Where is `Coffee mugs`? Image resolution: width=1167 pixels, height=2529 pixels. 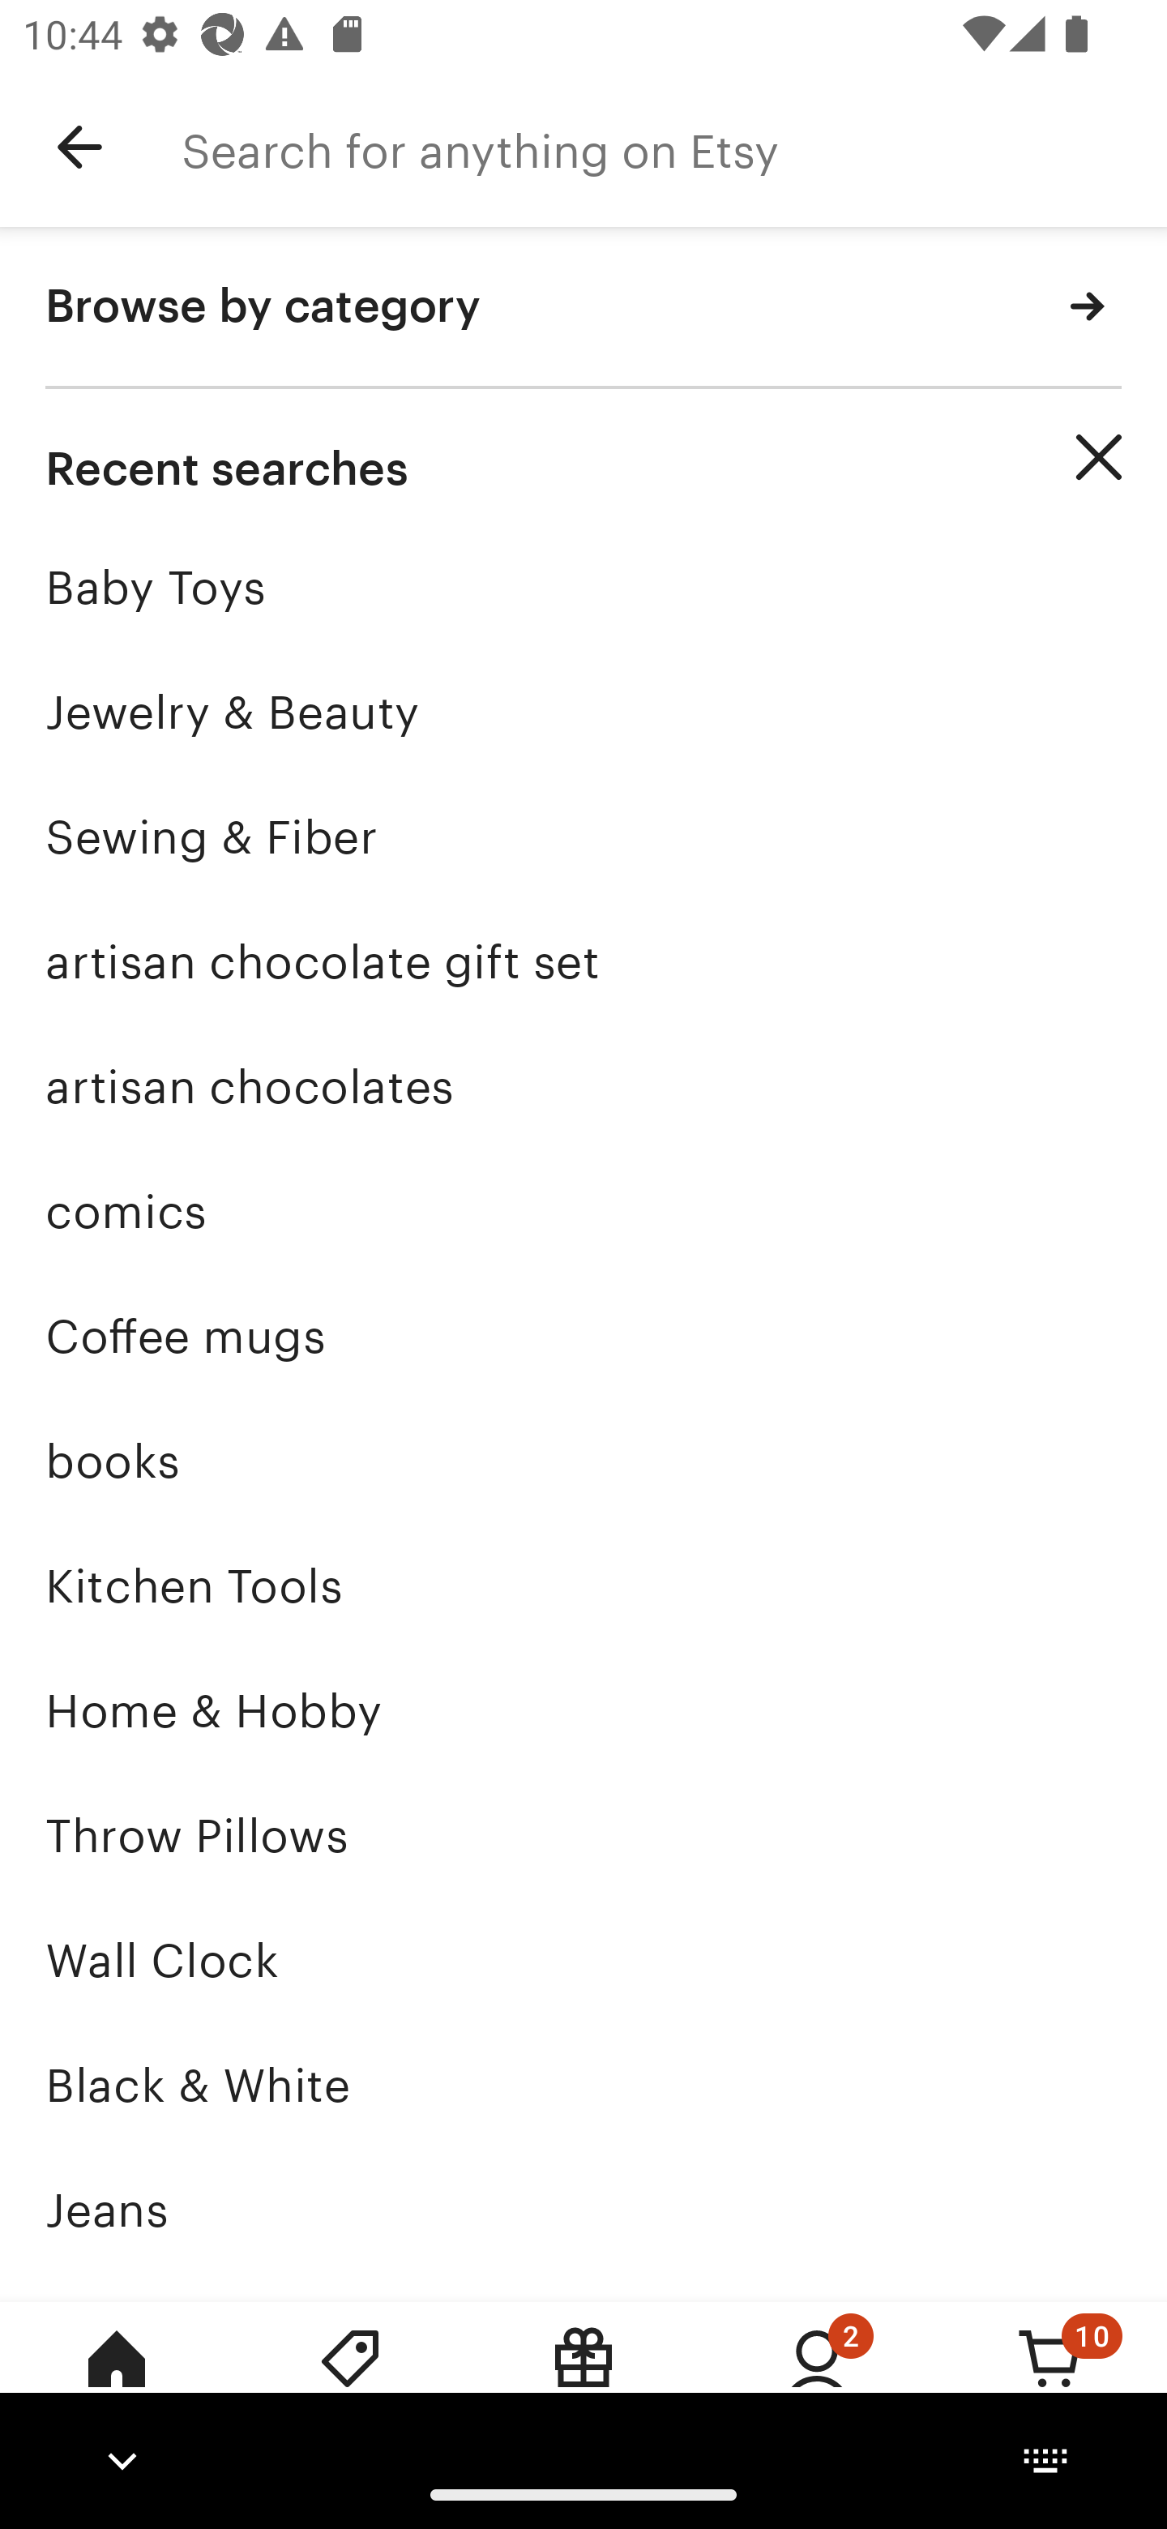
Coffee mugs is located at coordinates (583, 1336).